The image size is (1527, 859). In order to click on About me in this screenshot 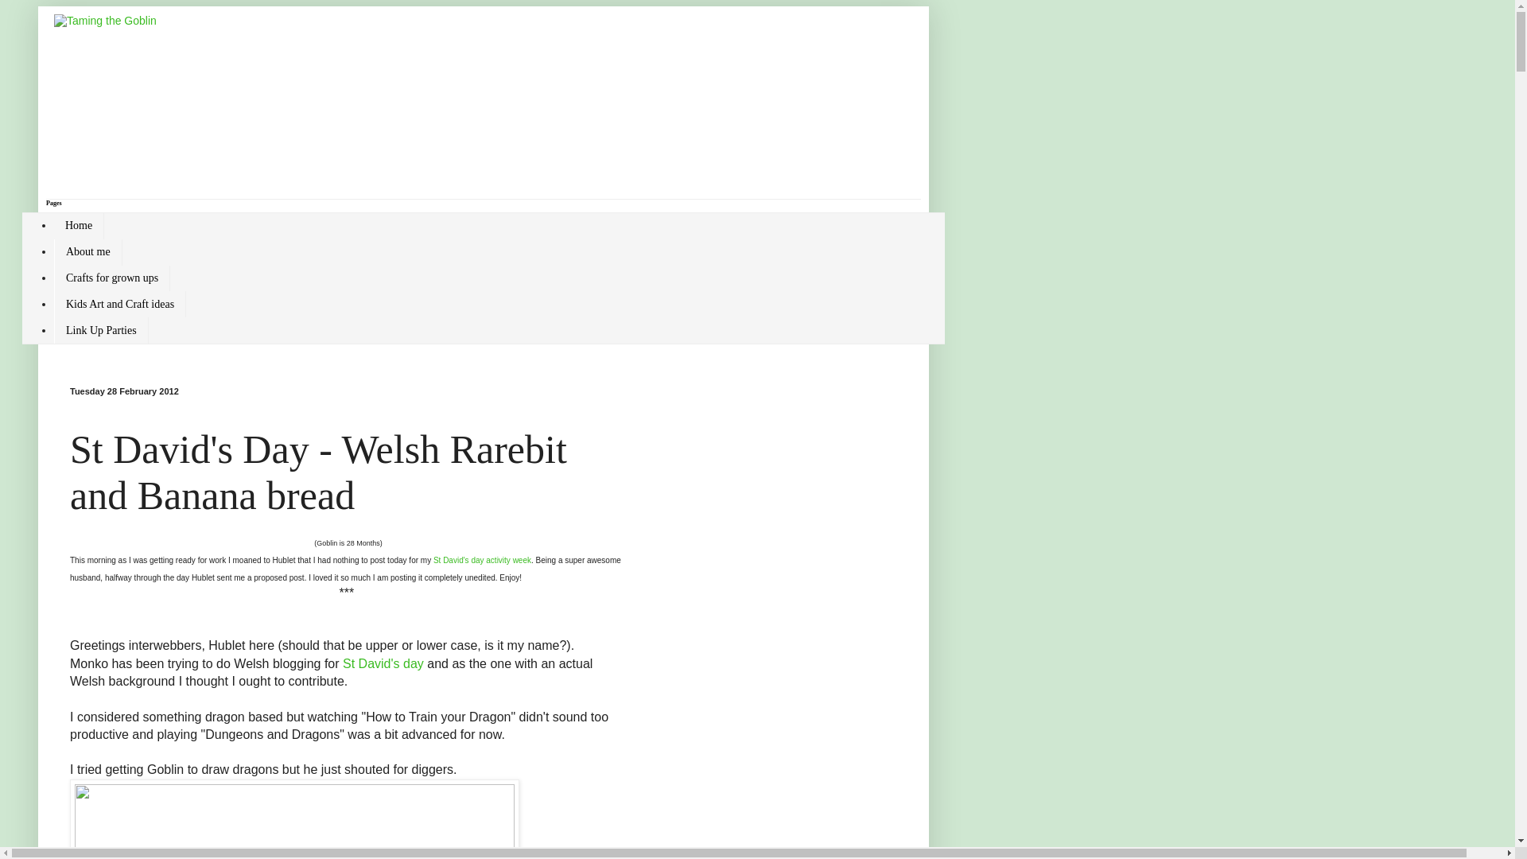, I will do `click(87, 252)`.